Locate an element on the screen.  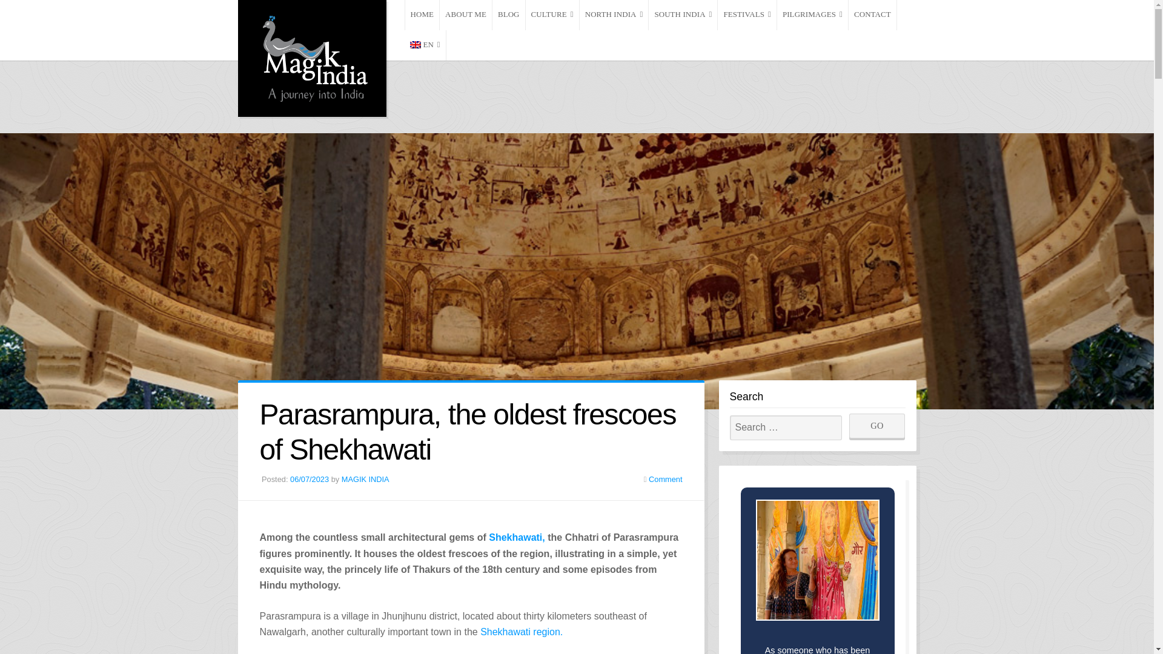
EN is located at coordinates (425, 45).